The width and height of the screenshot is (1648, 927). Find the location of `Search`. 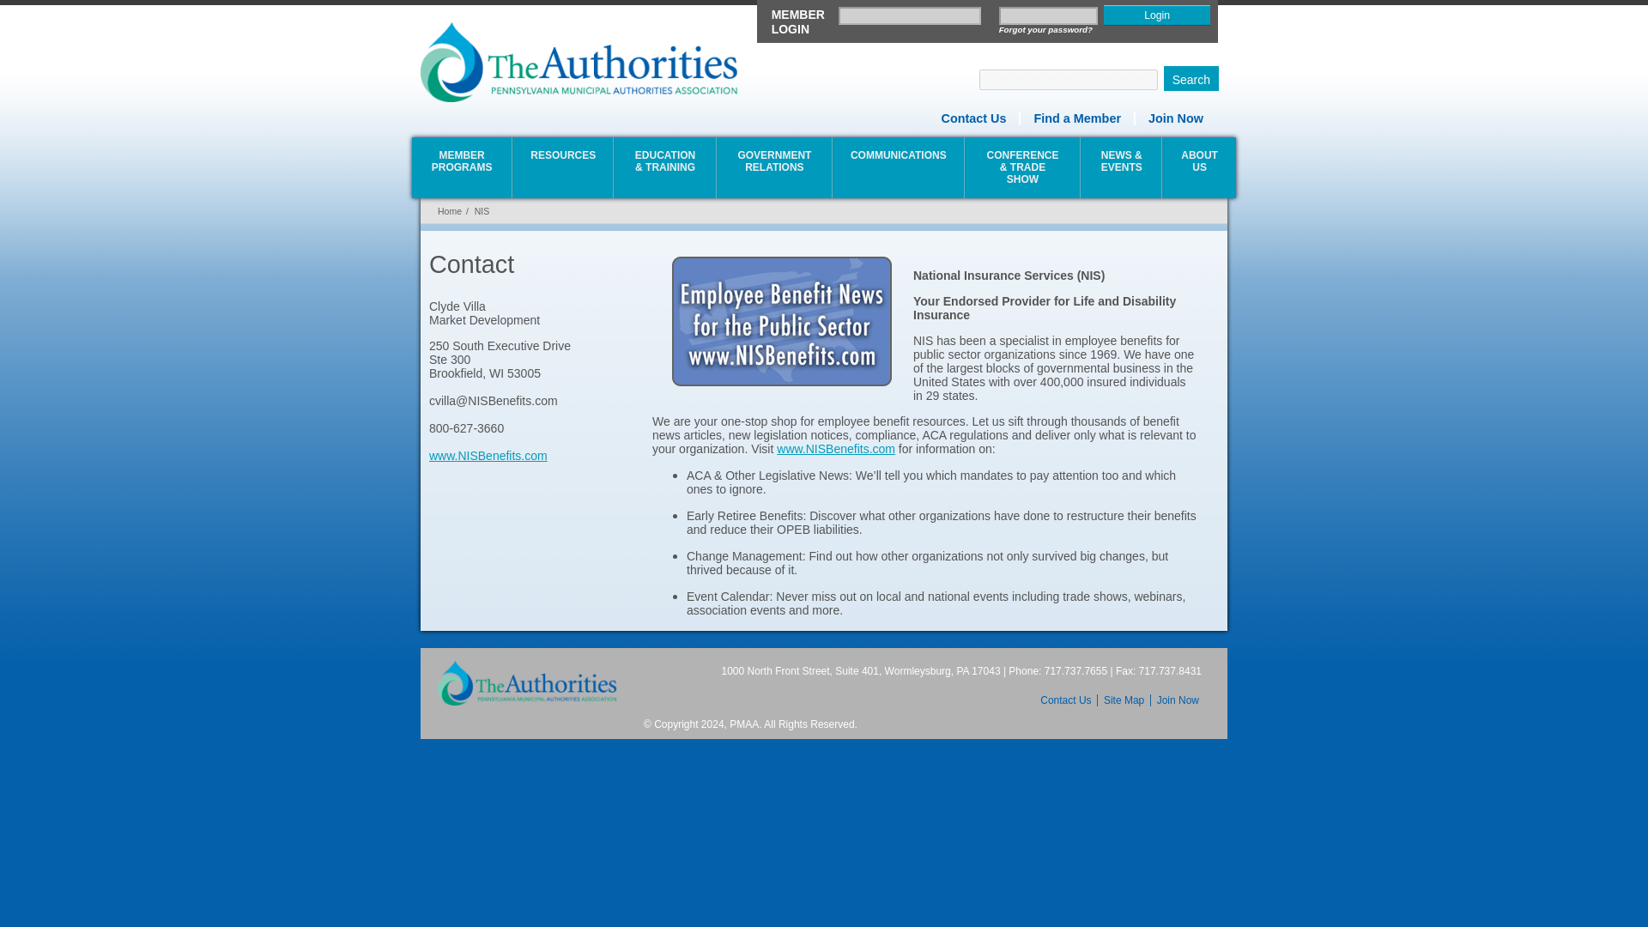

Search is located at coordinates (1191, 77).